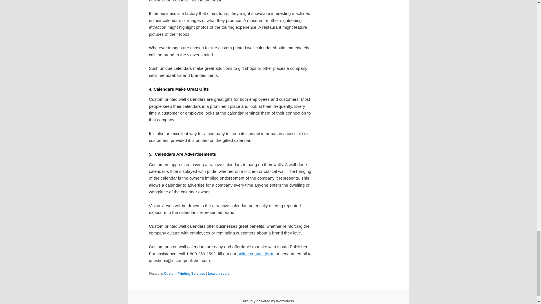 The width and height of the screenshot is (541, 304). I want to click on Leave a reply, so click(219, 274).